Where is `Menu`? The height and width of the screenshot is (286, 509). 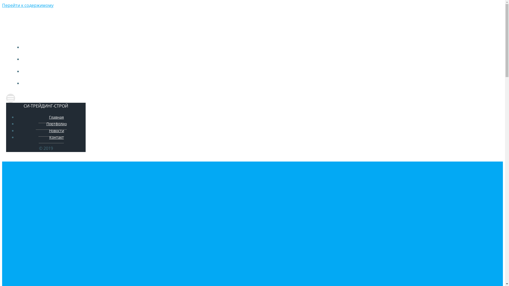 Menu is located at coordinates (252, 98).